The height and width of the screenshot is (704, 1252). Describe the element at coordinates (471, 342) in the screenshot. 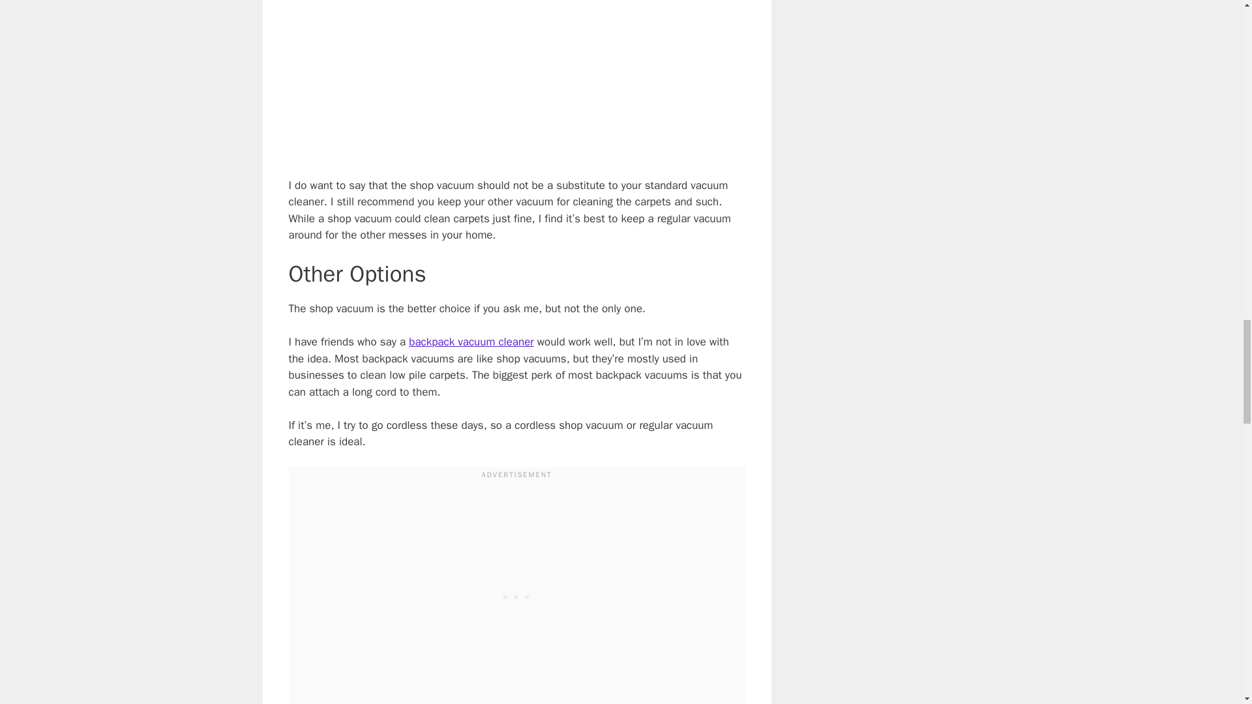

I see `backpack vacuum cleaner` at that location.